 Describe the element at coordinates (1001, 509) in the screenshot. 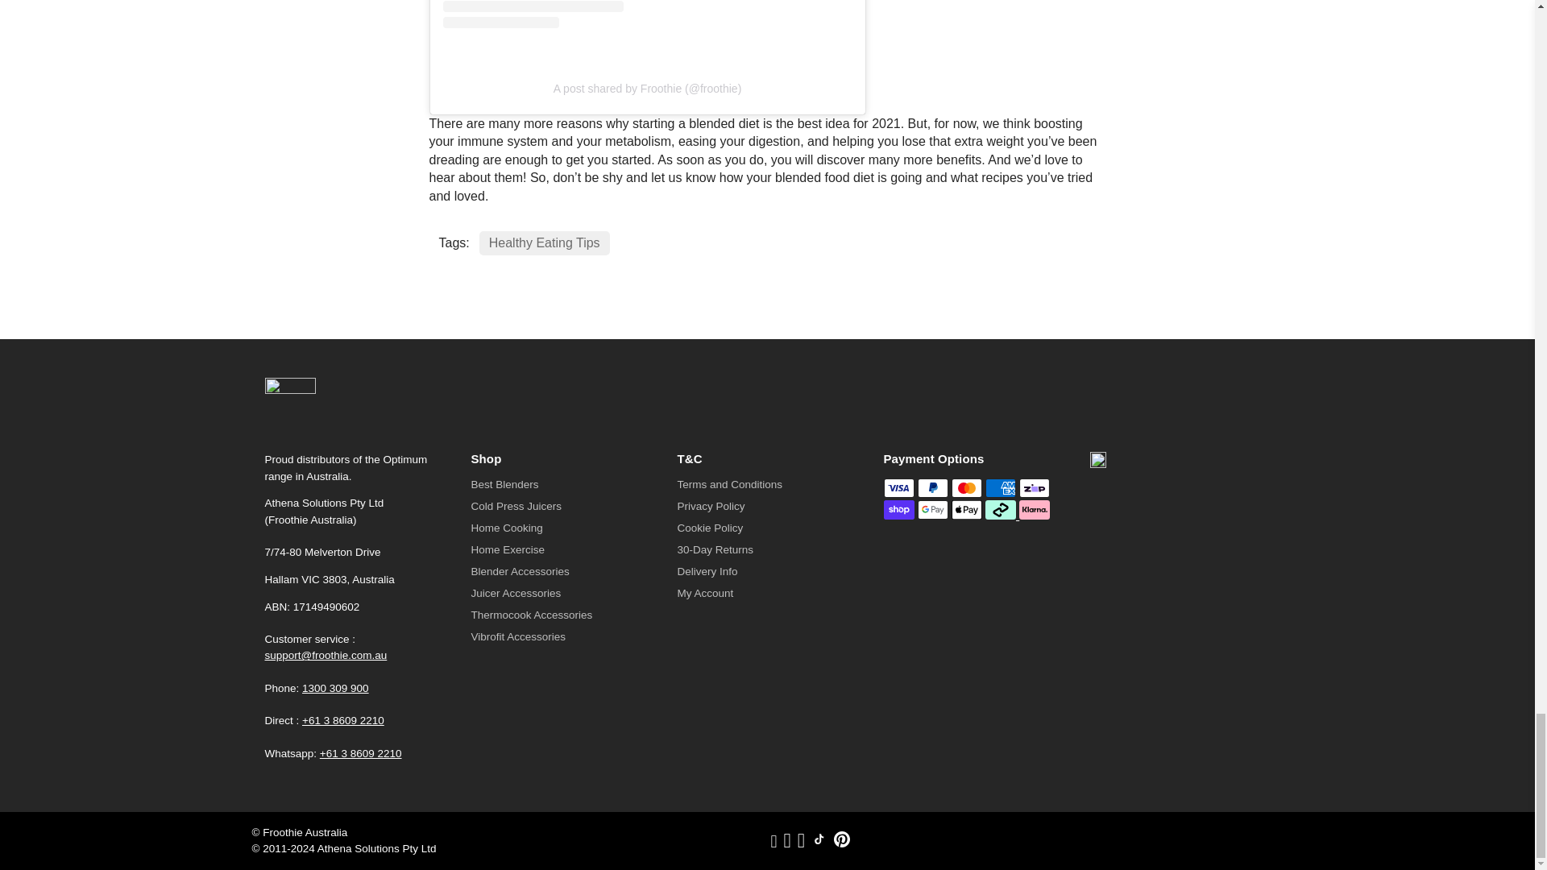

I see `Afterpay` at that location.